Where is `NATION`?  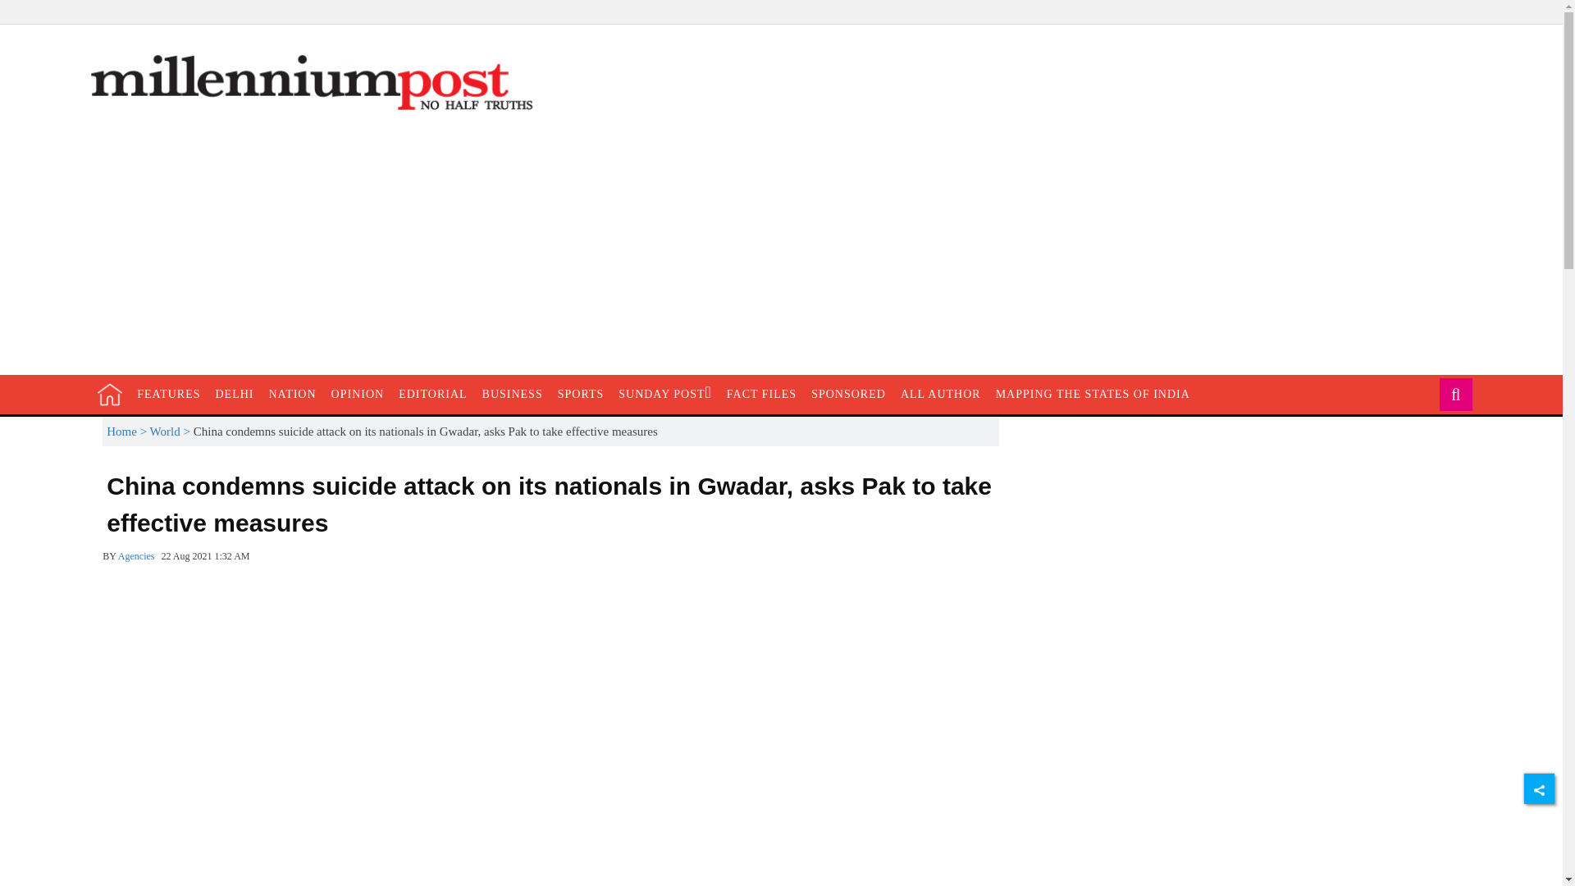 NATION is located at coordinates (292, 394).